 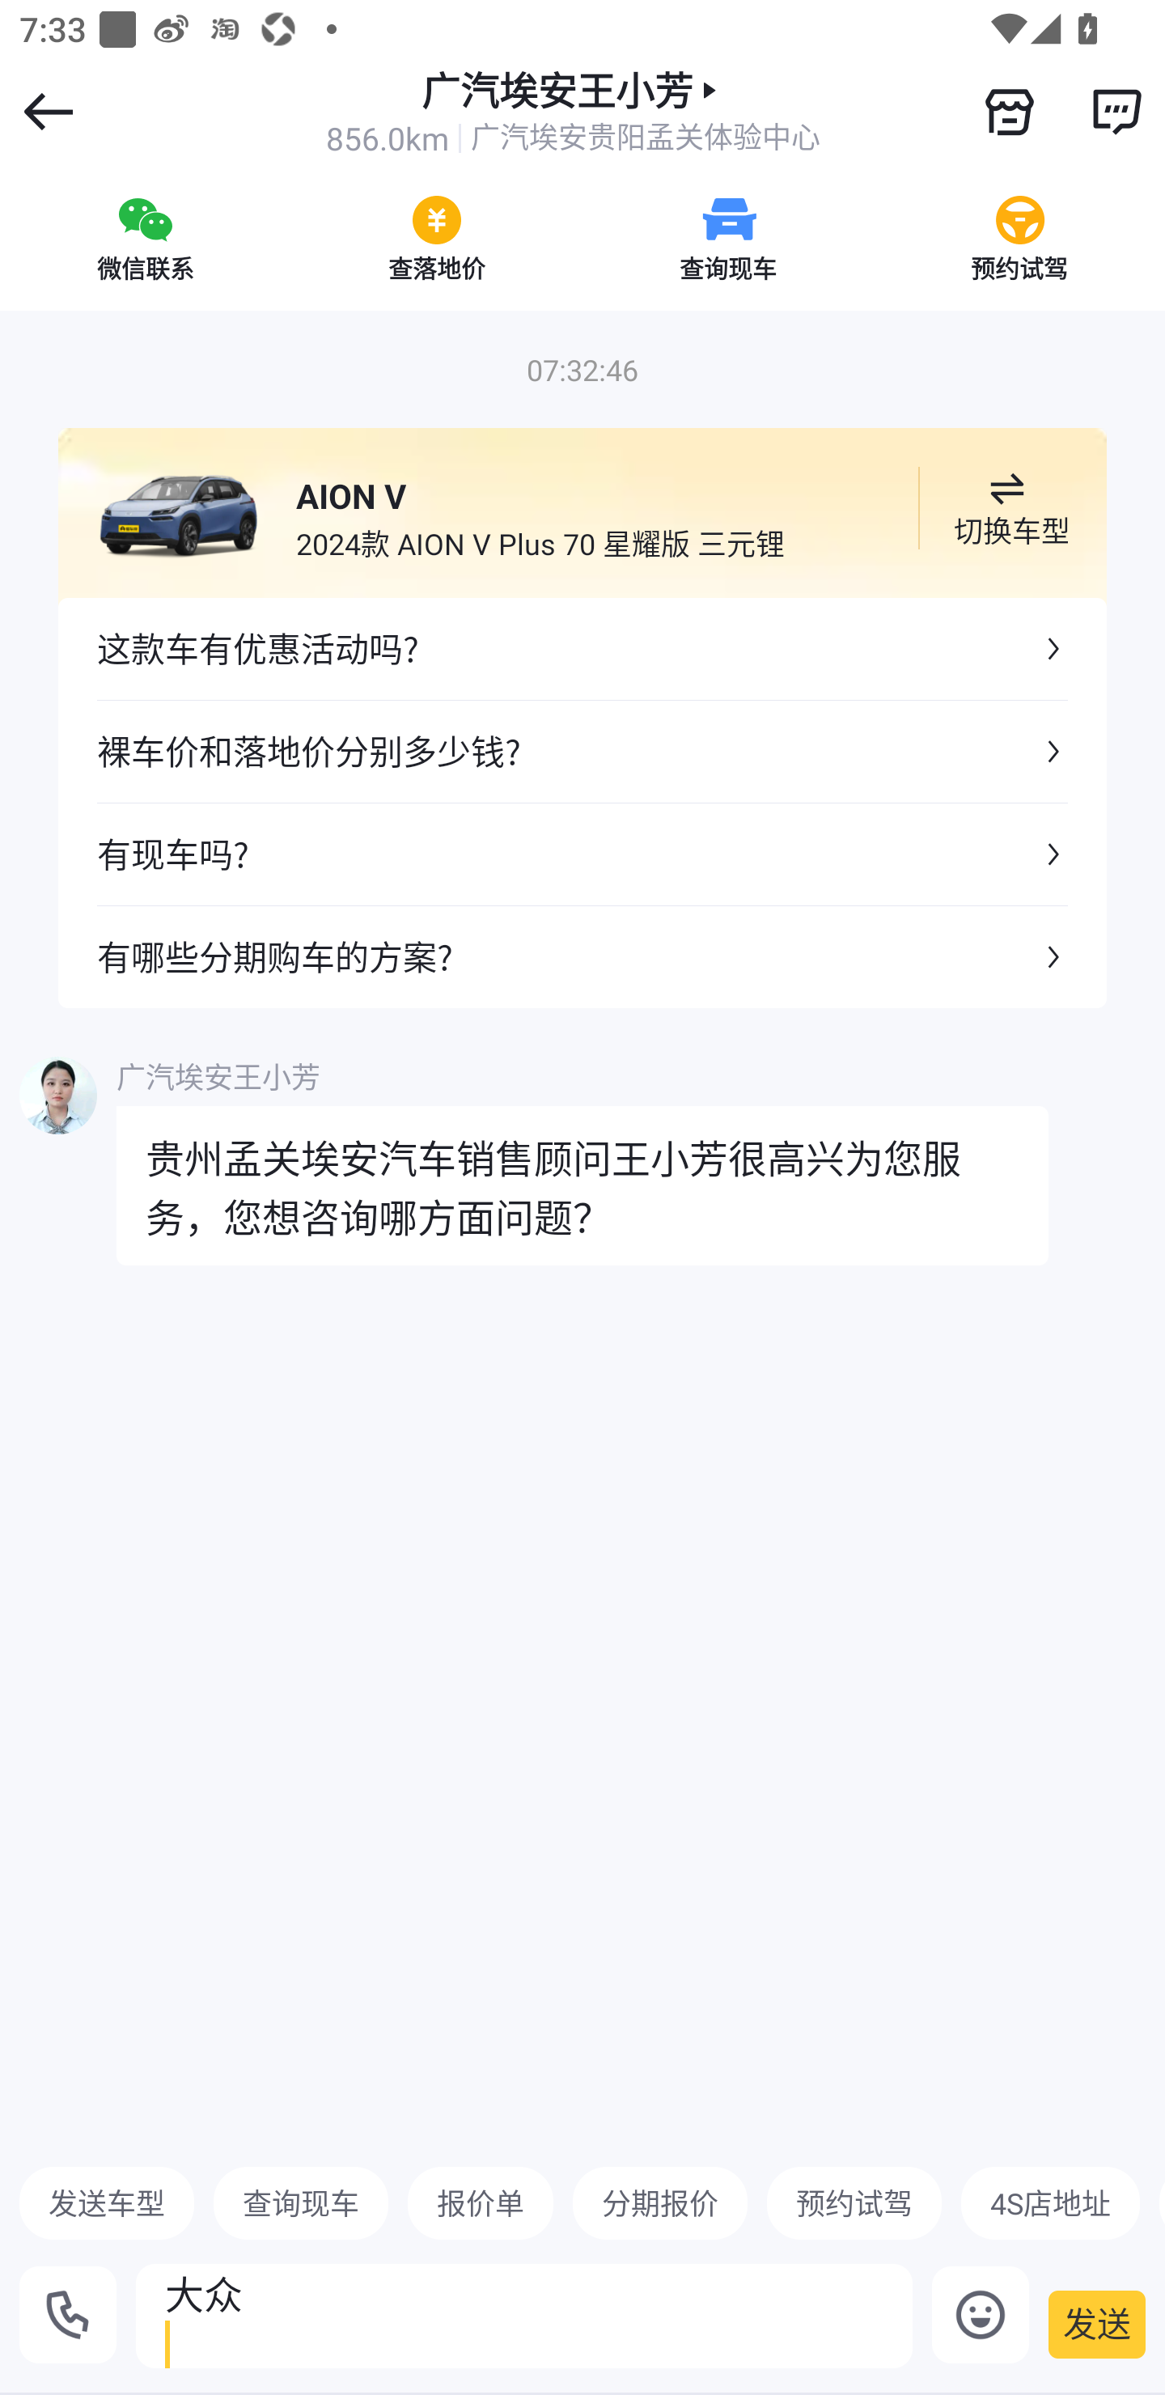 What do you see at coordinates (107, 2202) in the screenshot?
I see `发送车型` at bounding box center [107, 2202].